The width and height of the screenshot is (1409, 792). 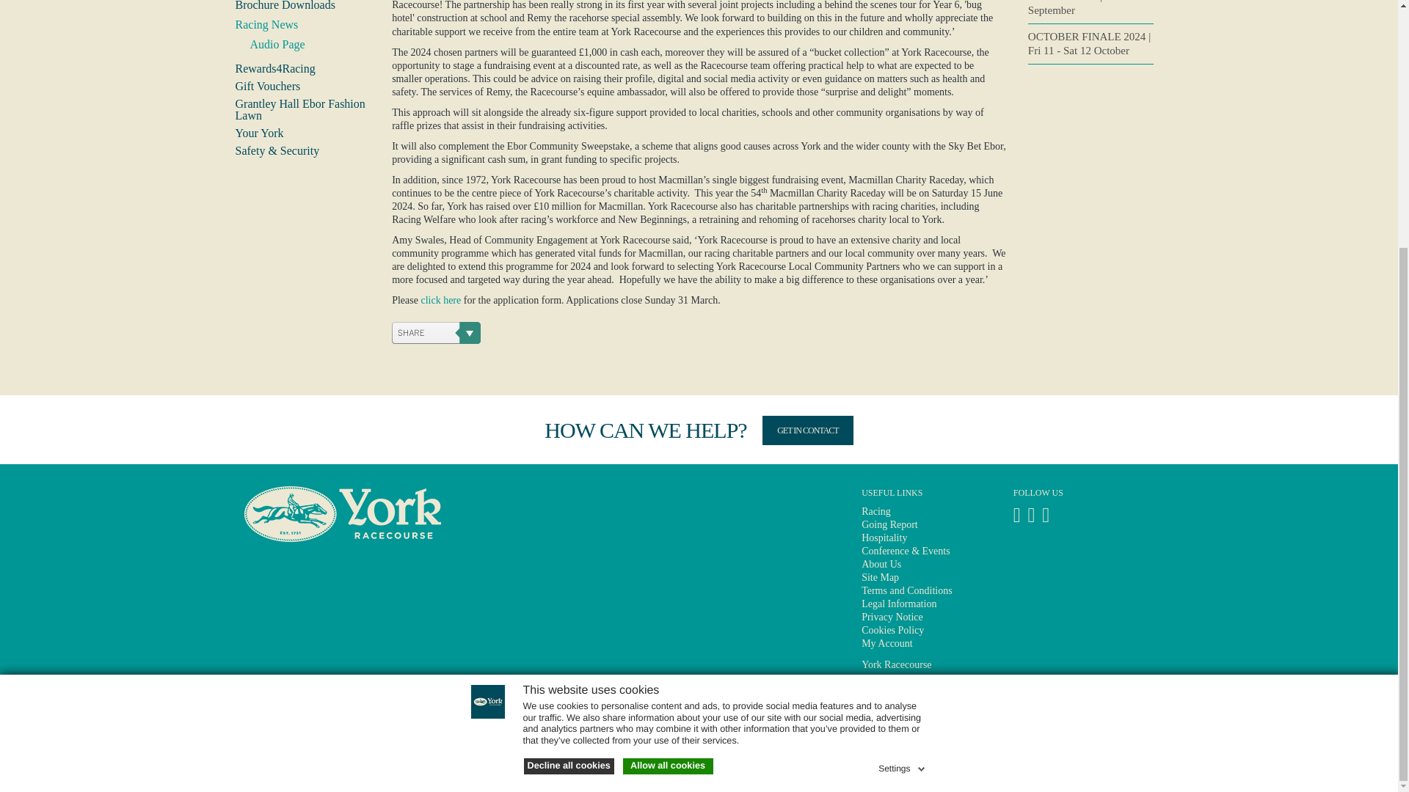 What do you see at coordinates (903, 414) in the screenshot?
I see `Settings` at bounding box center [903, 414].